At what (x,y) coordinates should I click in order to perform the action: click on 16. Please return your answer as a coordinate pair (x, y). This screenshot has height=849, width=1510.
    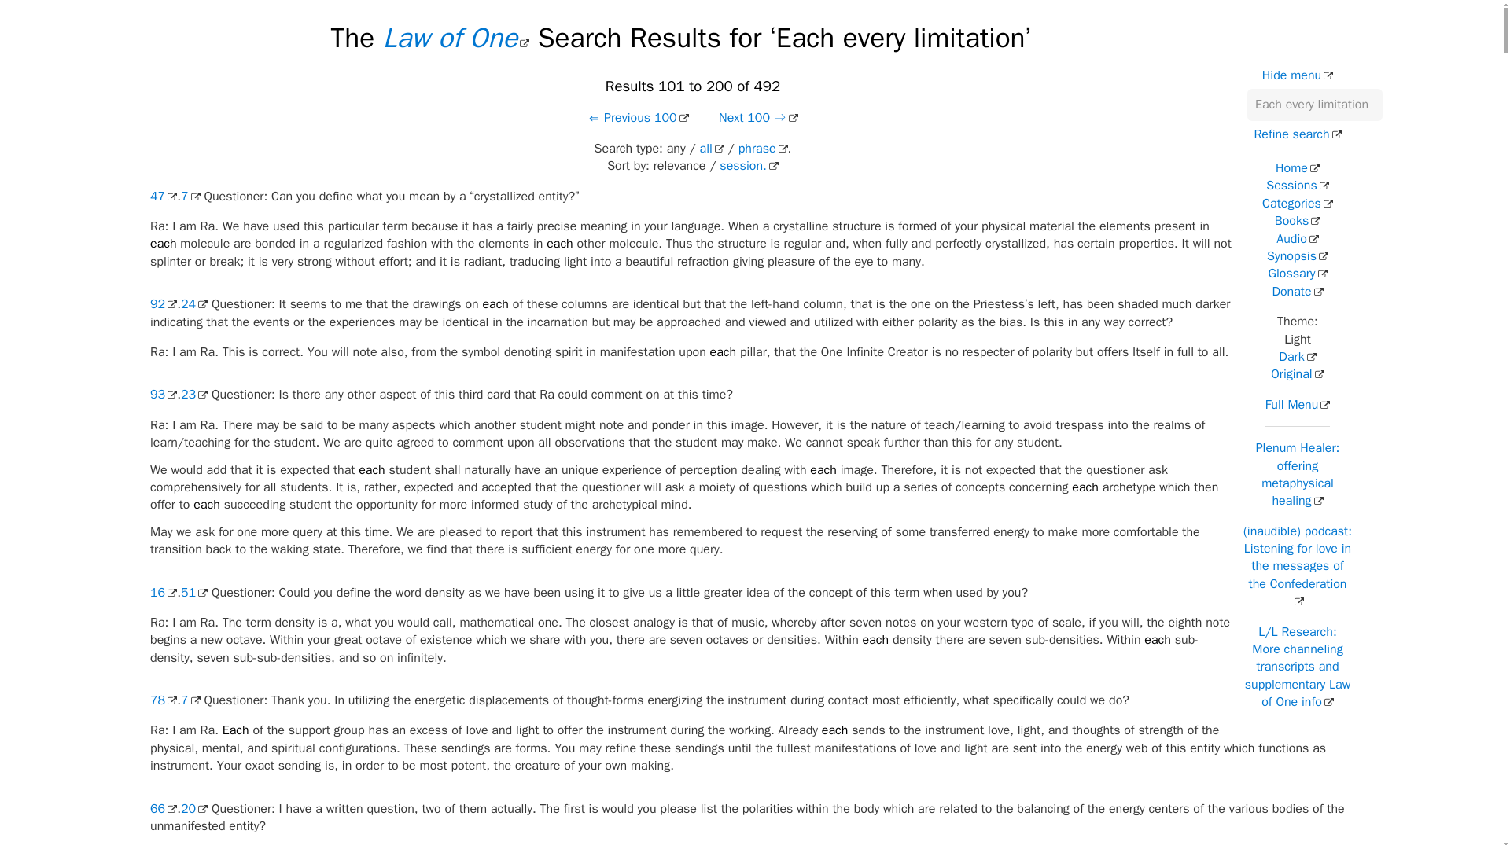
    Looking at the image, I should click on (163, 593).